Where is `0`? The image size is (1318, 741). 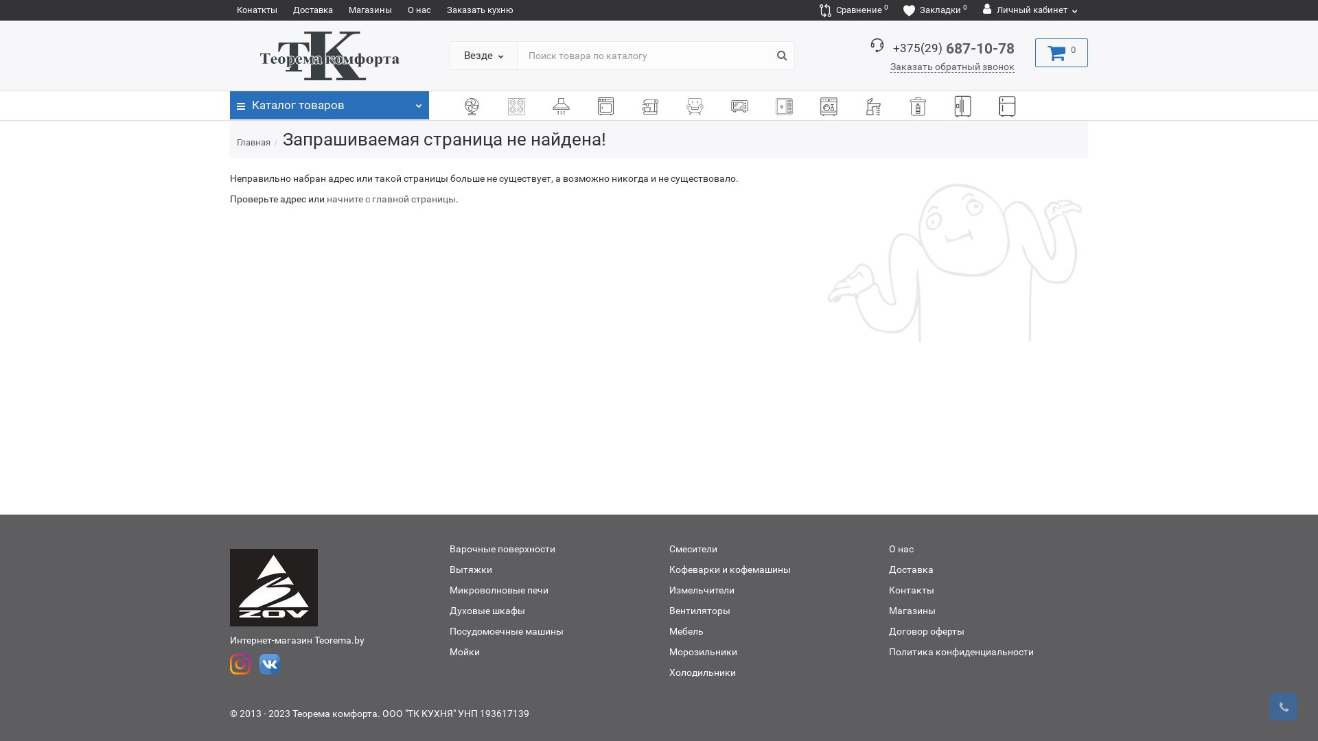
0 is located at coordinates (1061, 53).